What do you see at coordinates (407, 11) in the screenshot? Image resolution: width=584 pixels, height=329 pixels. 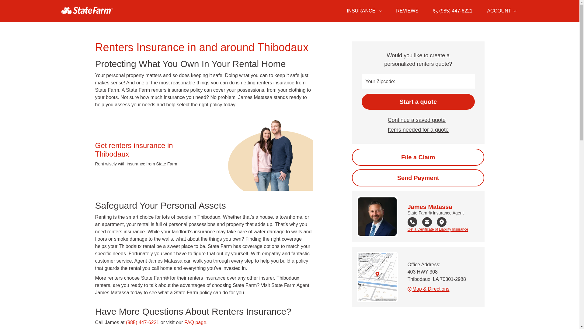 I see `REVIEWS` at bounding box center [407, 11].